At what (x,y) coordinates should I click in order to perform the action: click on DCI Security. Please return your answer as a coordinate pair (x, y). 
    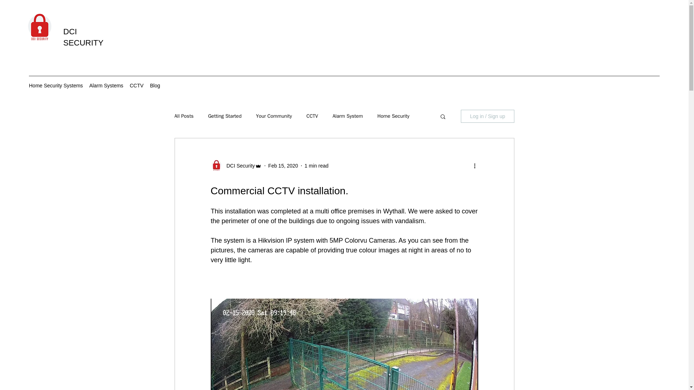
    Looking at the image, I should click on (238, 165).